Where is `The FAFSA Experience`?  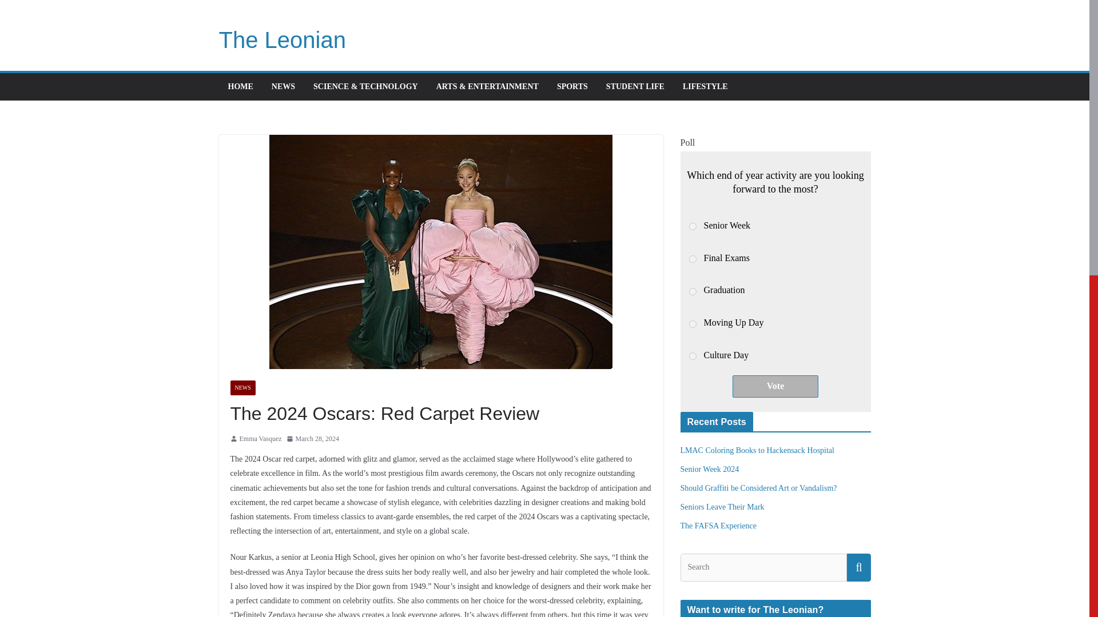
The FAFSA Experience is located at coordinates (719, 526).